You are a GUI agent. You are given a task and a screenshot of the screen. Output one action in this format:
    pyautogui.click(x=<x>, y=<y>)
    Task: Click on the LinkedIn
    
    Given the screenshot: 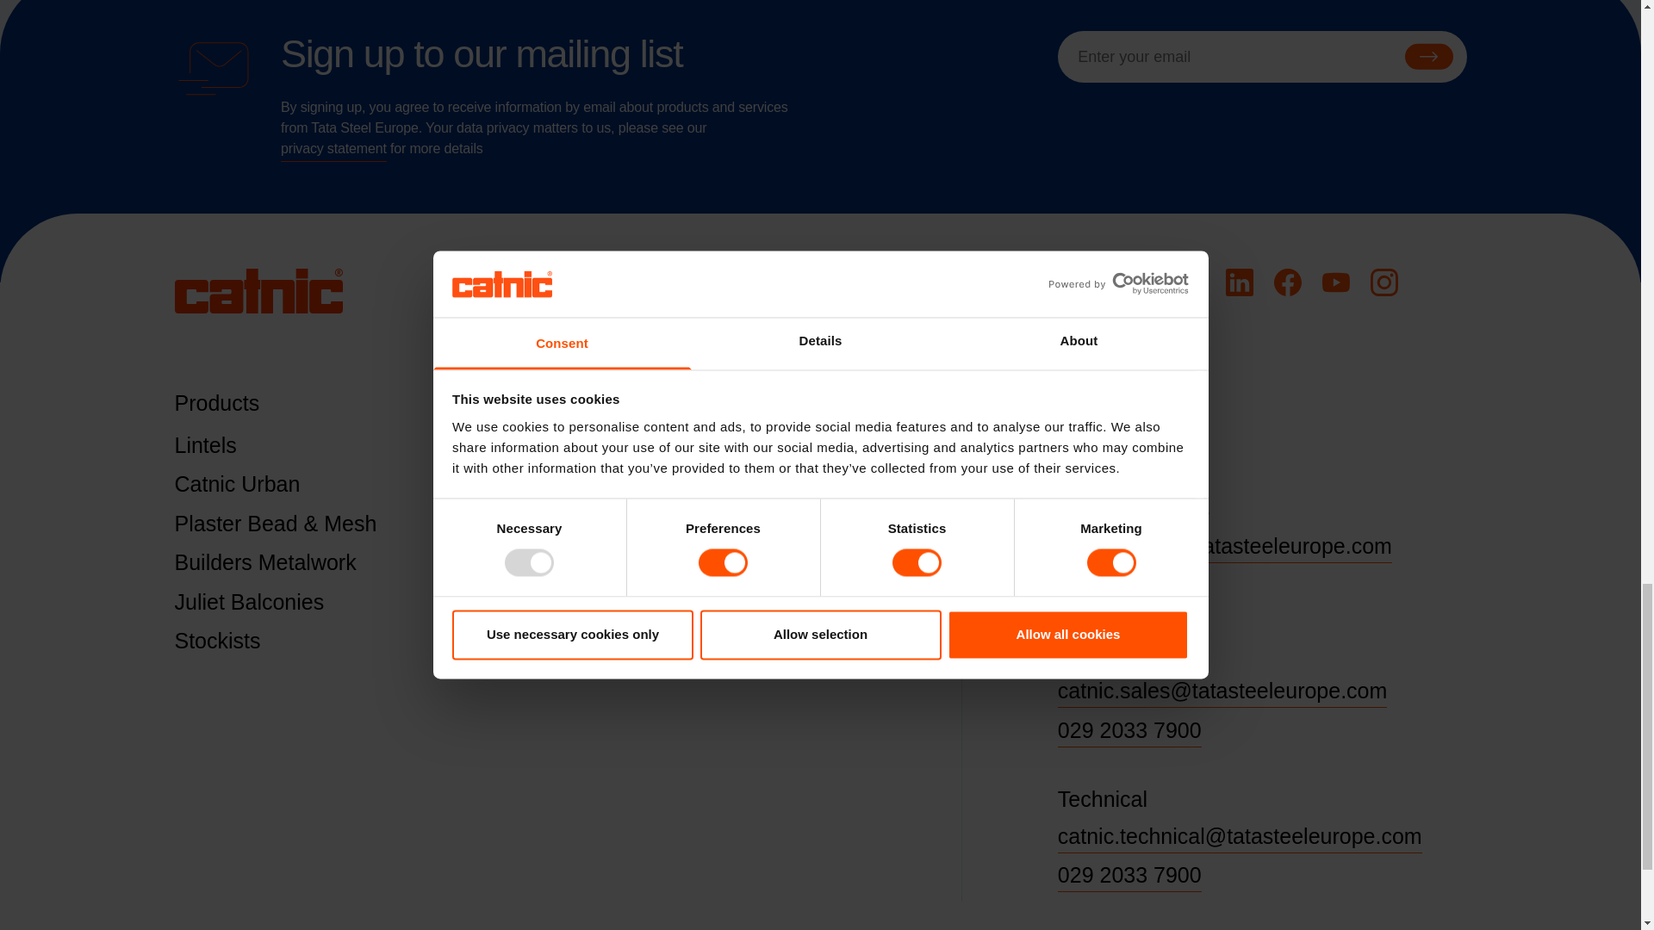 What is the action you would take?
    pyautogui.click(x=1239, y=282)
    